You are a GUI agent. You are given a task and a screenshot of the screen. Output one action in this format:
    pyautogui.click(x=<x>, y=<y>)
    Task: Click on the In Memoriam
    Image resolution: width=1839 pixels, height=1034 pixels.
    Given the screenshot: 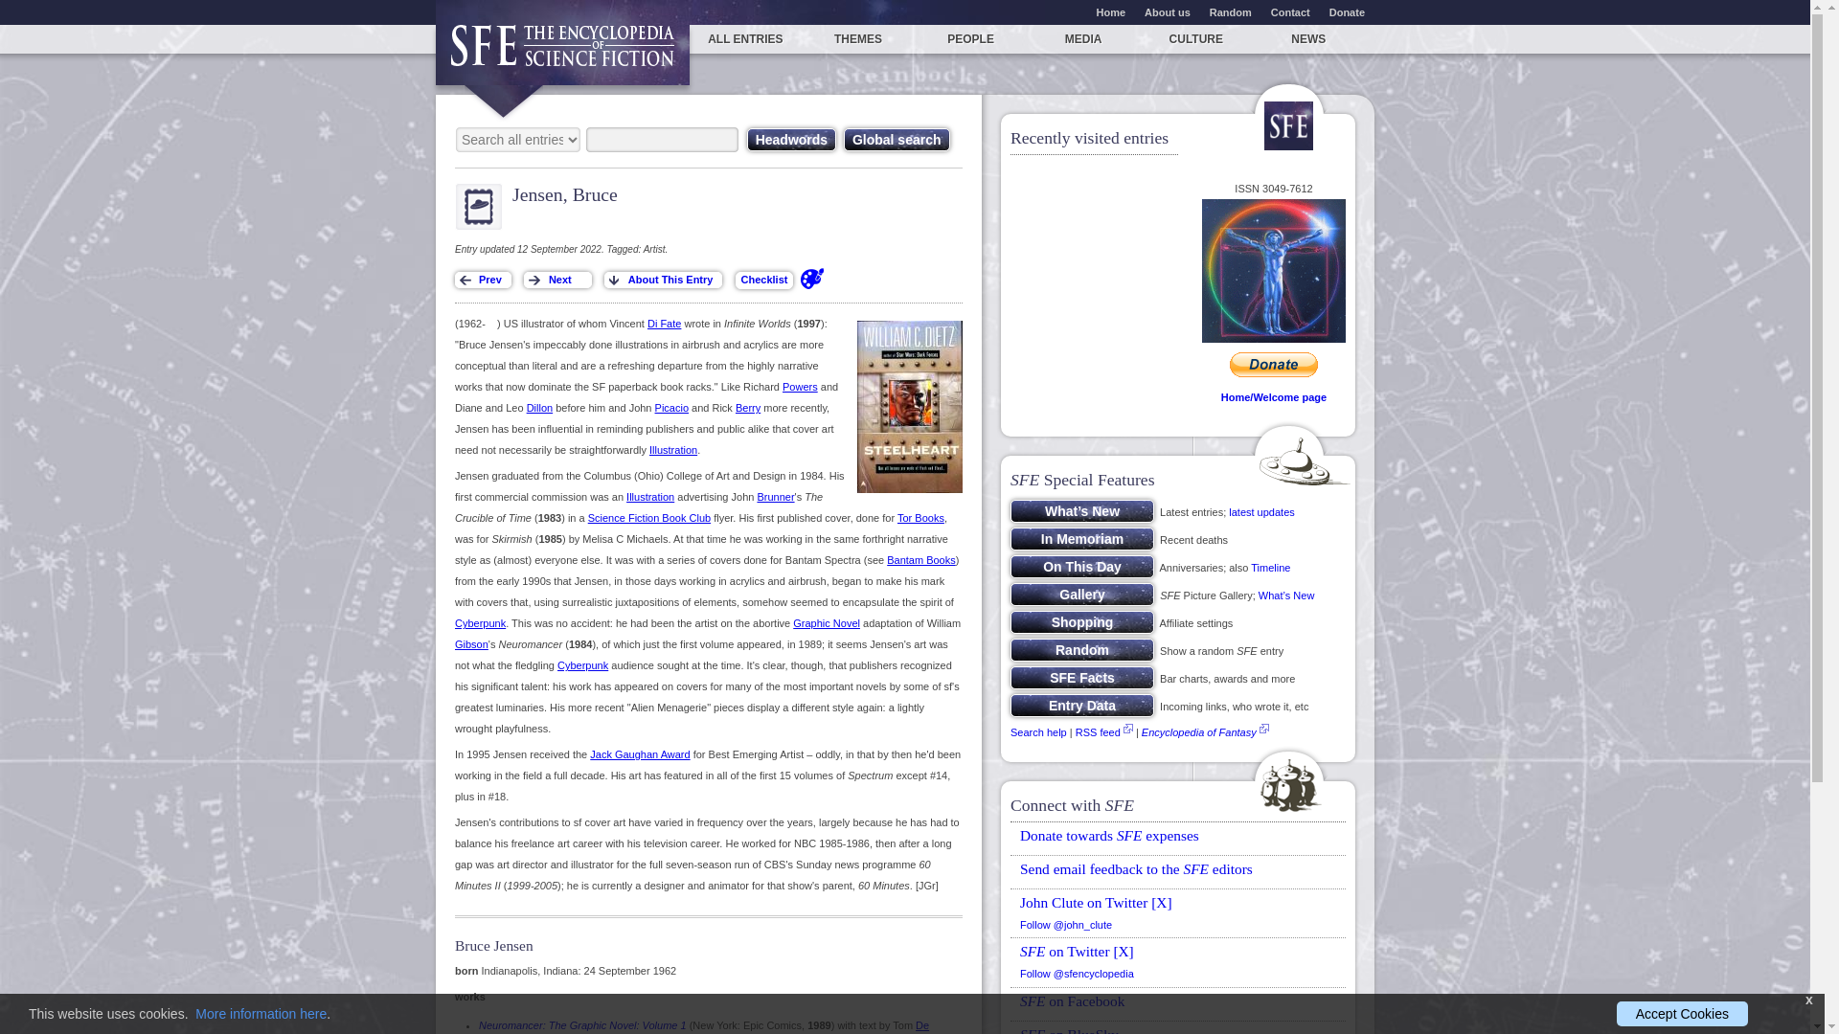 What is the action you would take?
    pyautogui.click(x=1082, y=538)
    